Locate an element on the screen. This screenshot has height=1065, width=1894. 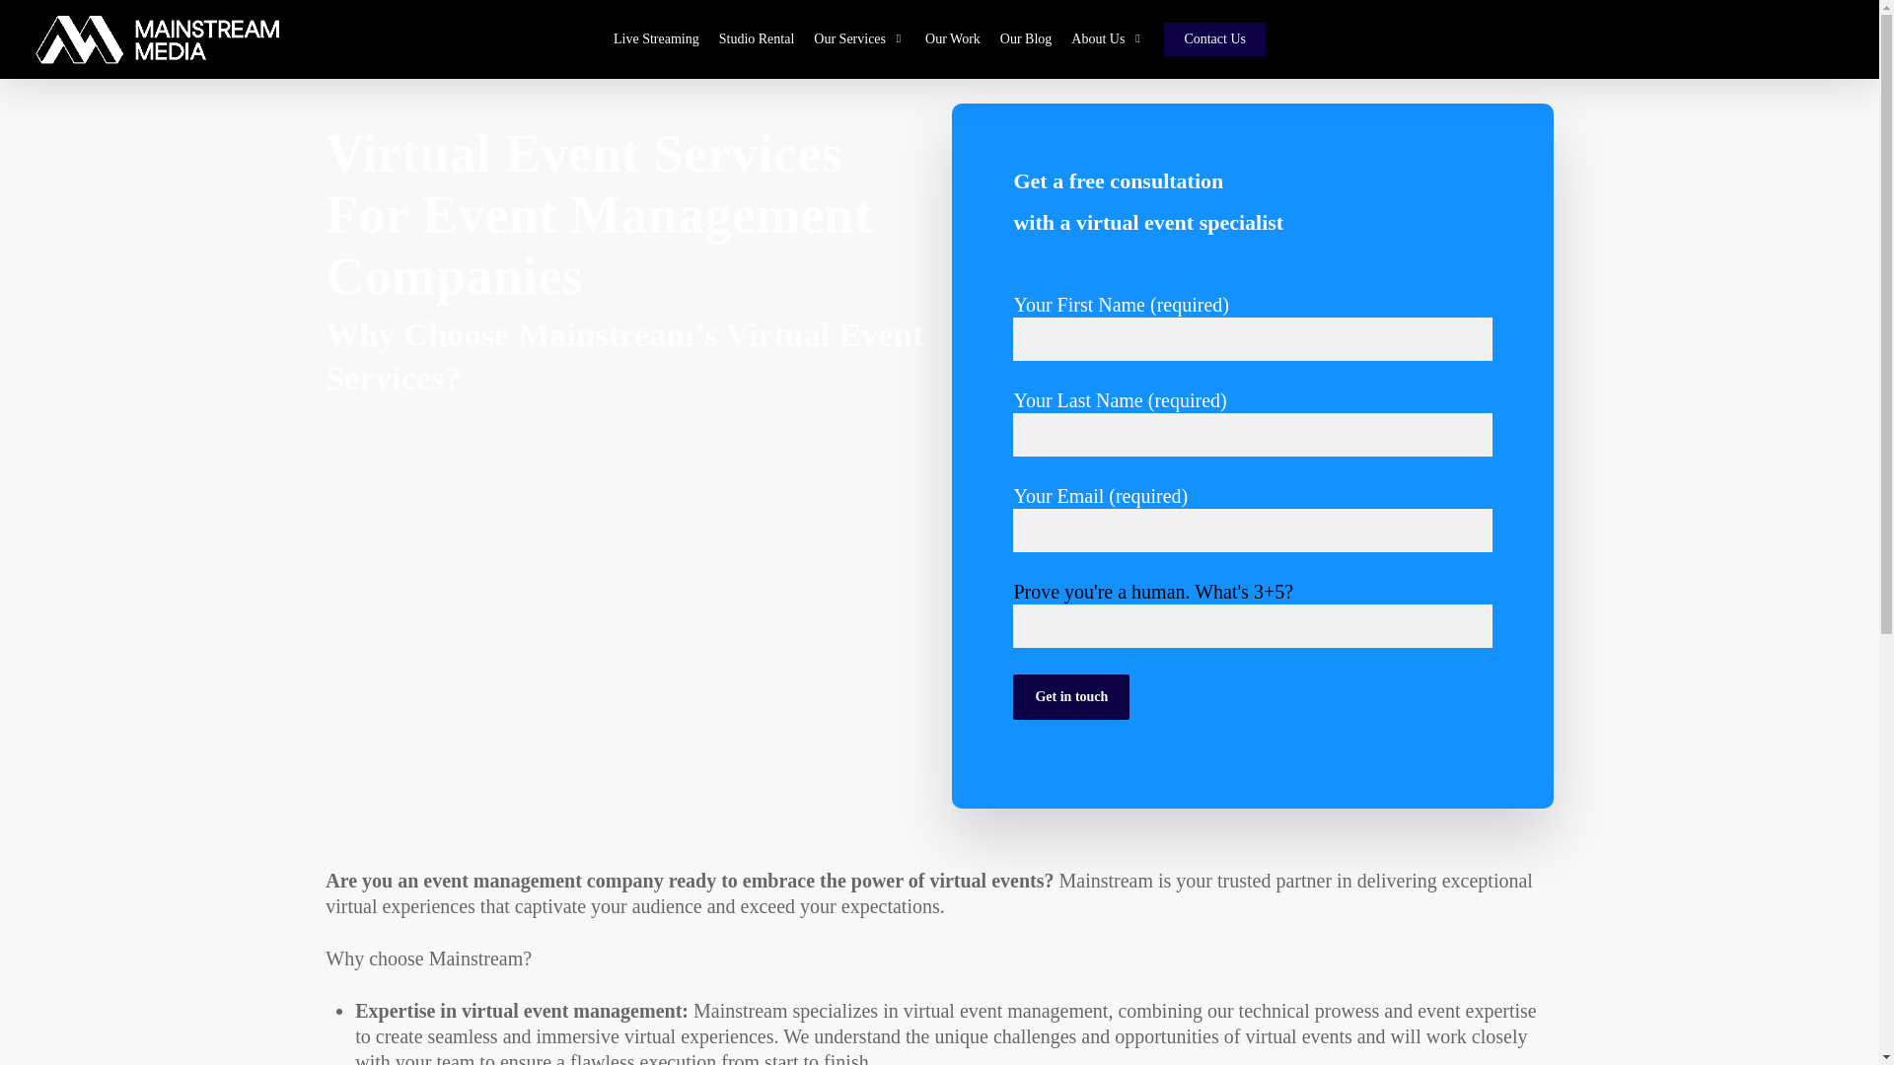
Live Streaming is located at coordinates (656, 39).